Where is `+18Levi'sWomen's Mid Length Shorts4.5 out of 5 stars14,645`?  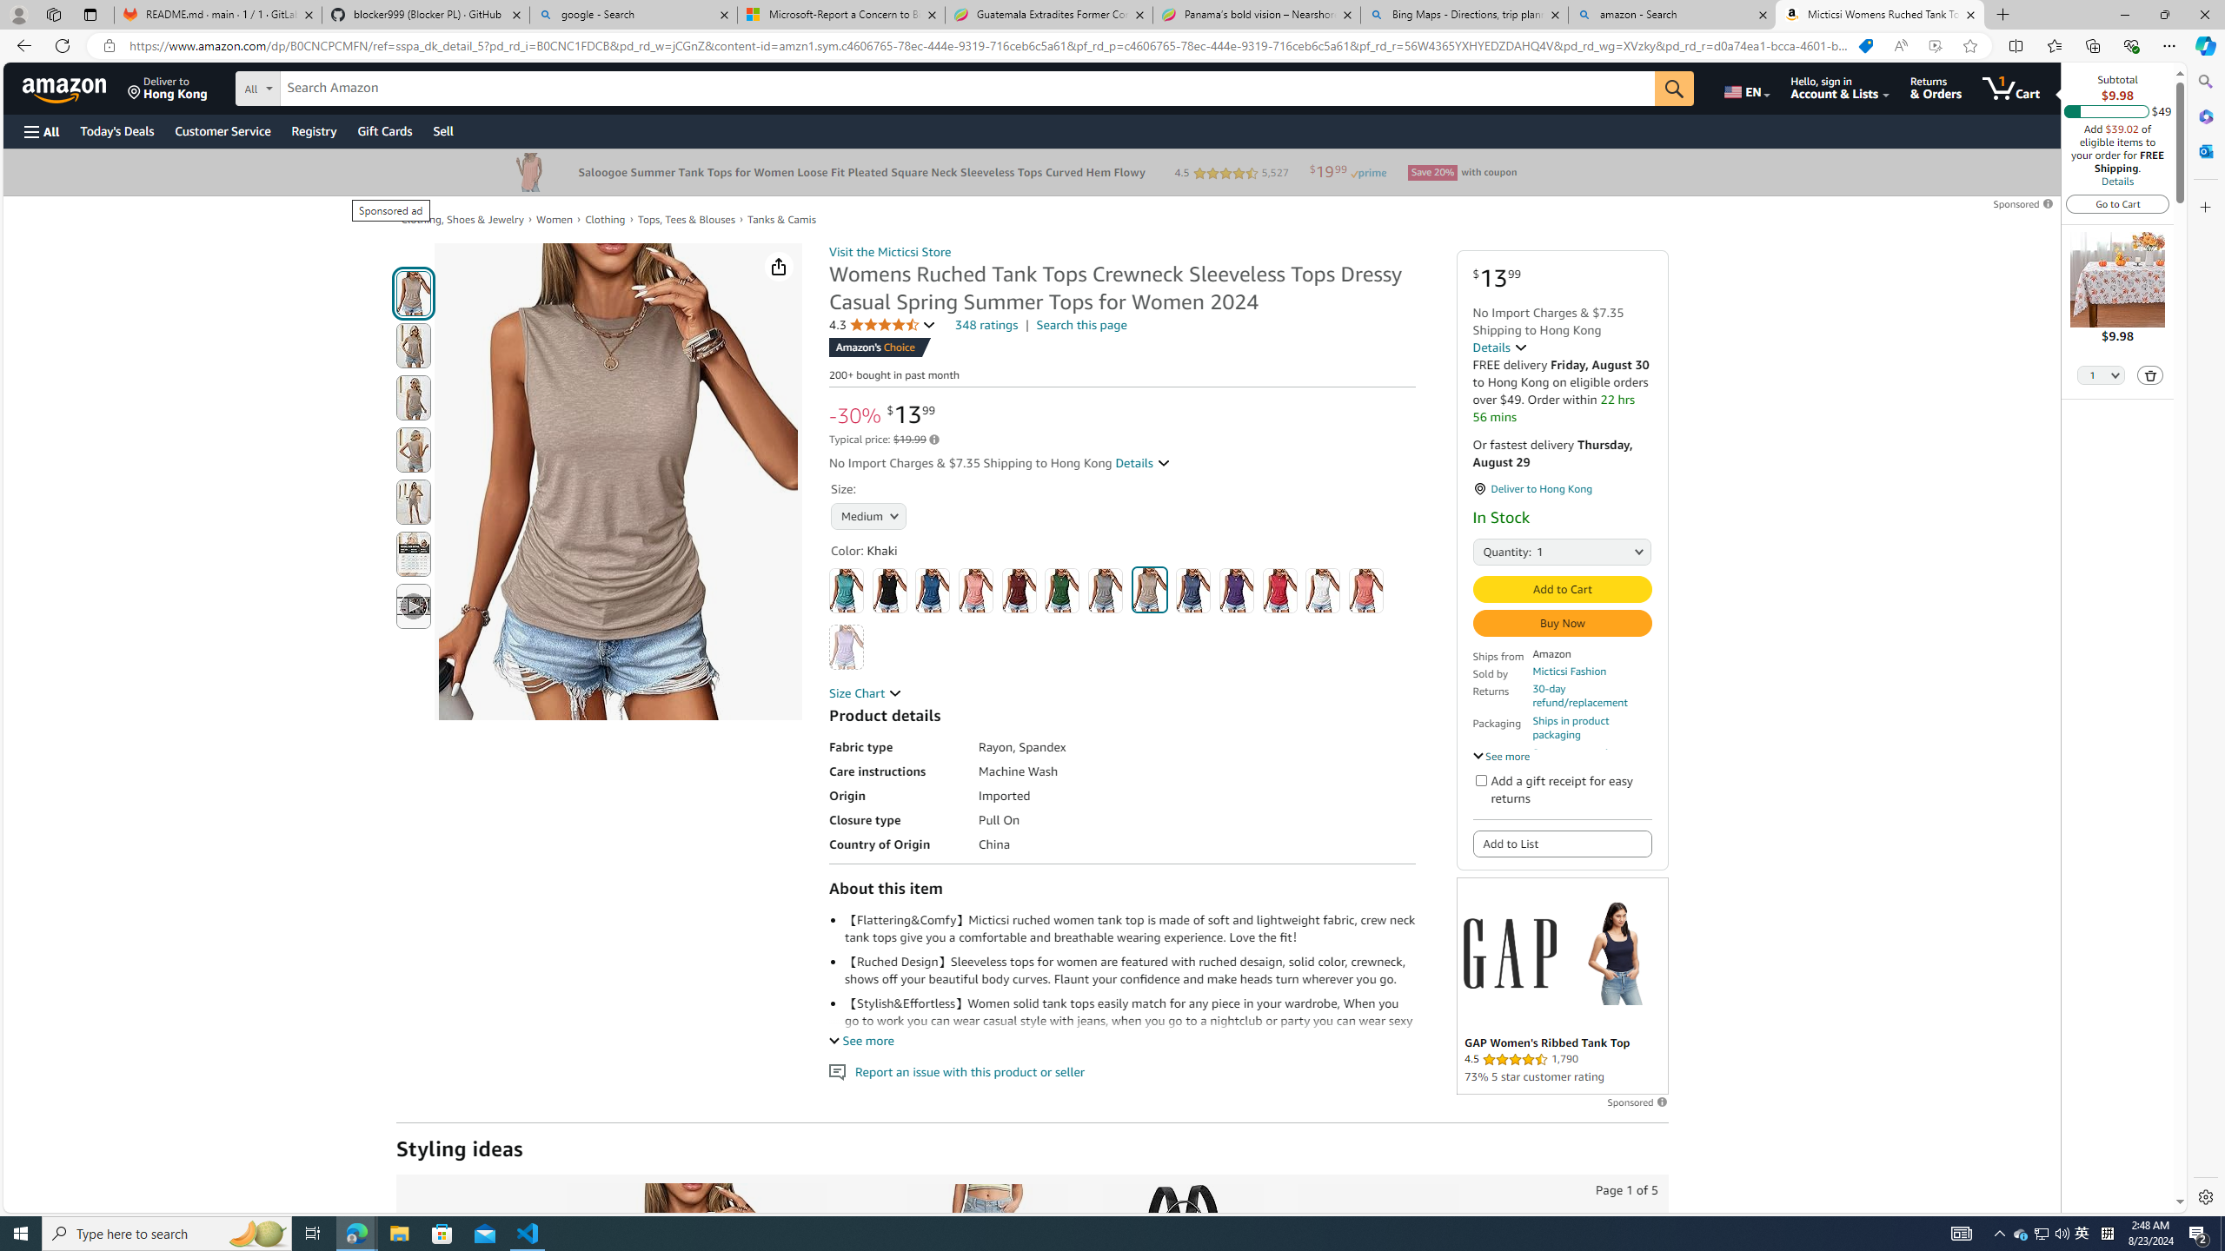 +18Levi'sWomen's Mid Length Shorts4.5 out of 5 stars14,645 is located at coordinates (986, 1352).